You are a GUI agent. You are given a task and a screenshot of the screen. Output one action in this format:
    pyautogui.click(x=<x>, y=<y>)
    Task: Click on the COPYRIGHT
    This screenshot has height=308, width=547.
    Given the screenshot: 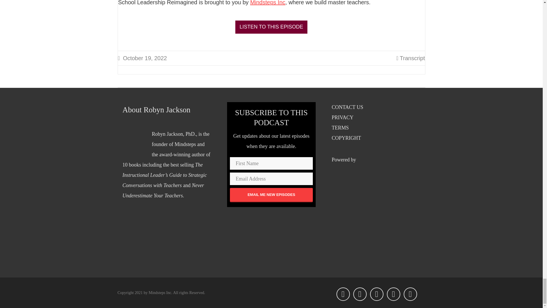 What is the action you would take?
    pyautogui.click(x=346, y=138)
    